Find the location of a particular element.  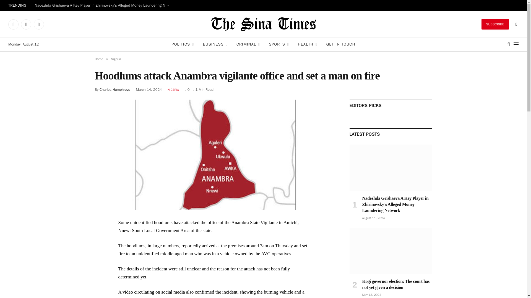

Telegram is located at coordinates (26, 24).